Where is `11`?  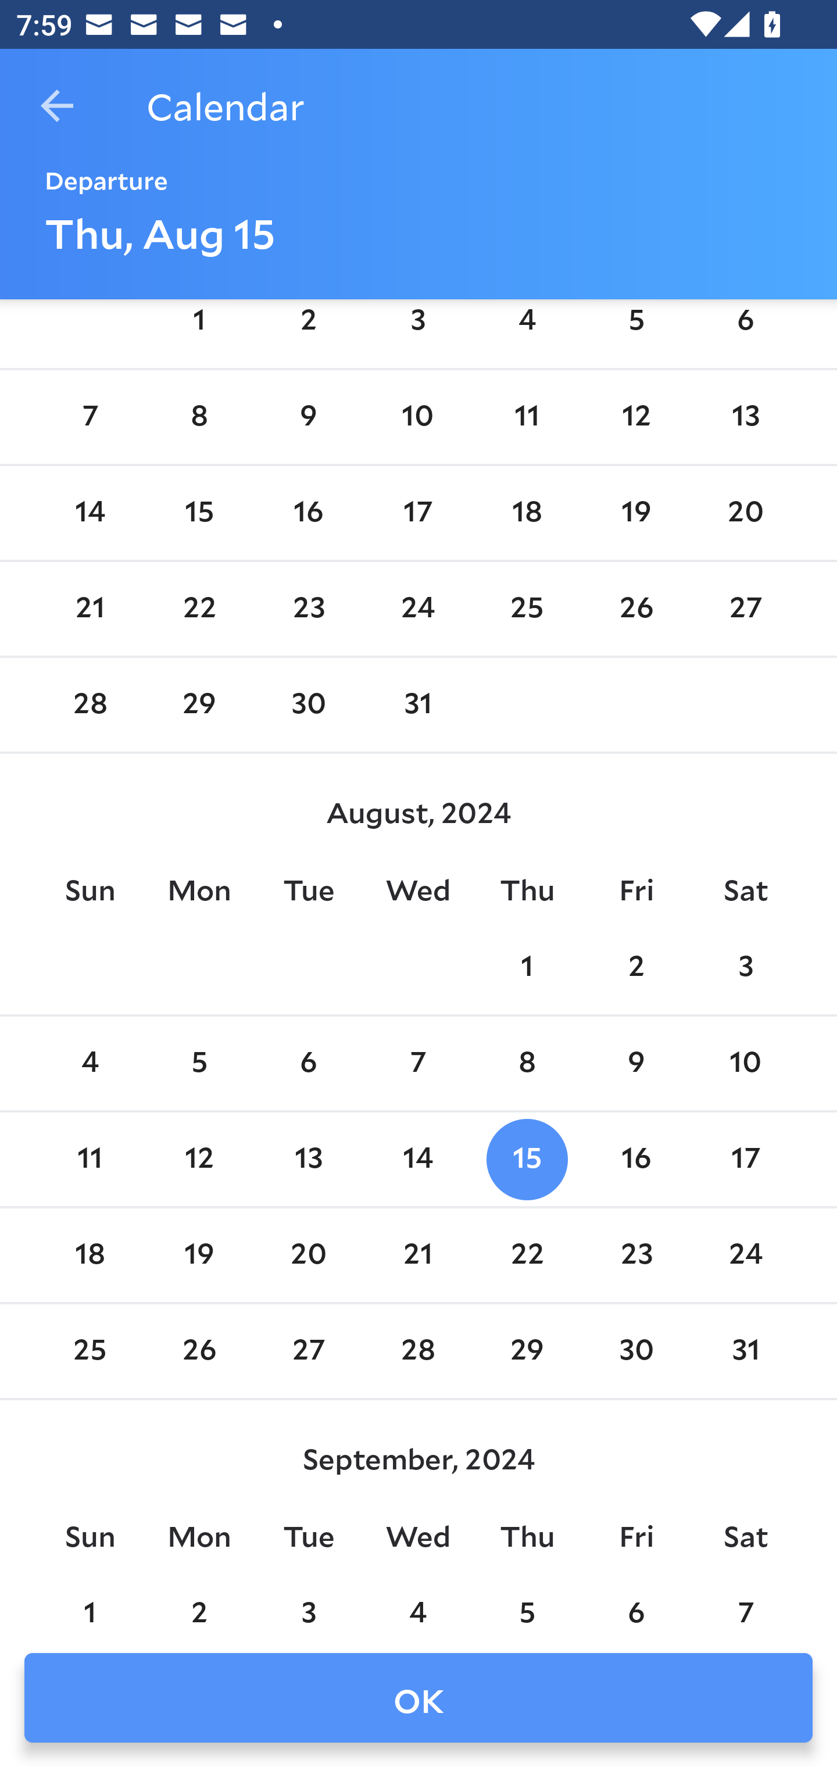
11 is located at coordinates (90, 1159).